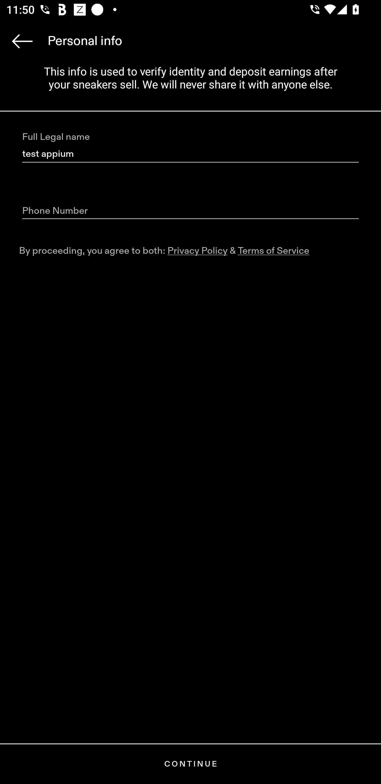  Describe the element at coordinates (190, 154) in the screenshot. I see `test appium` at that location.